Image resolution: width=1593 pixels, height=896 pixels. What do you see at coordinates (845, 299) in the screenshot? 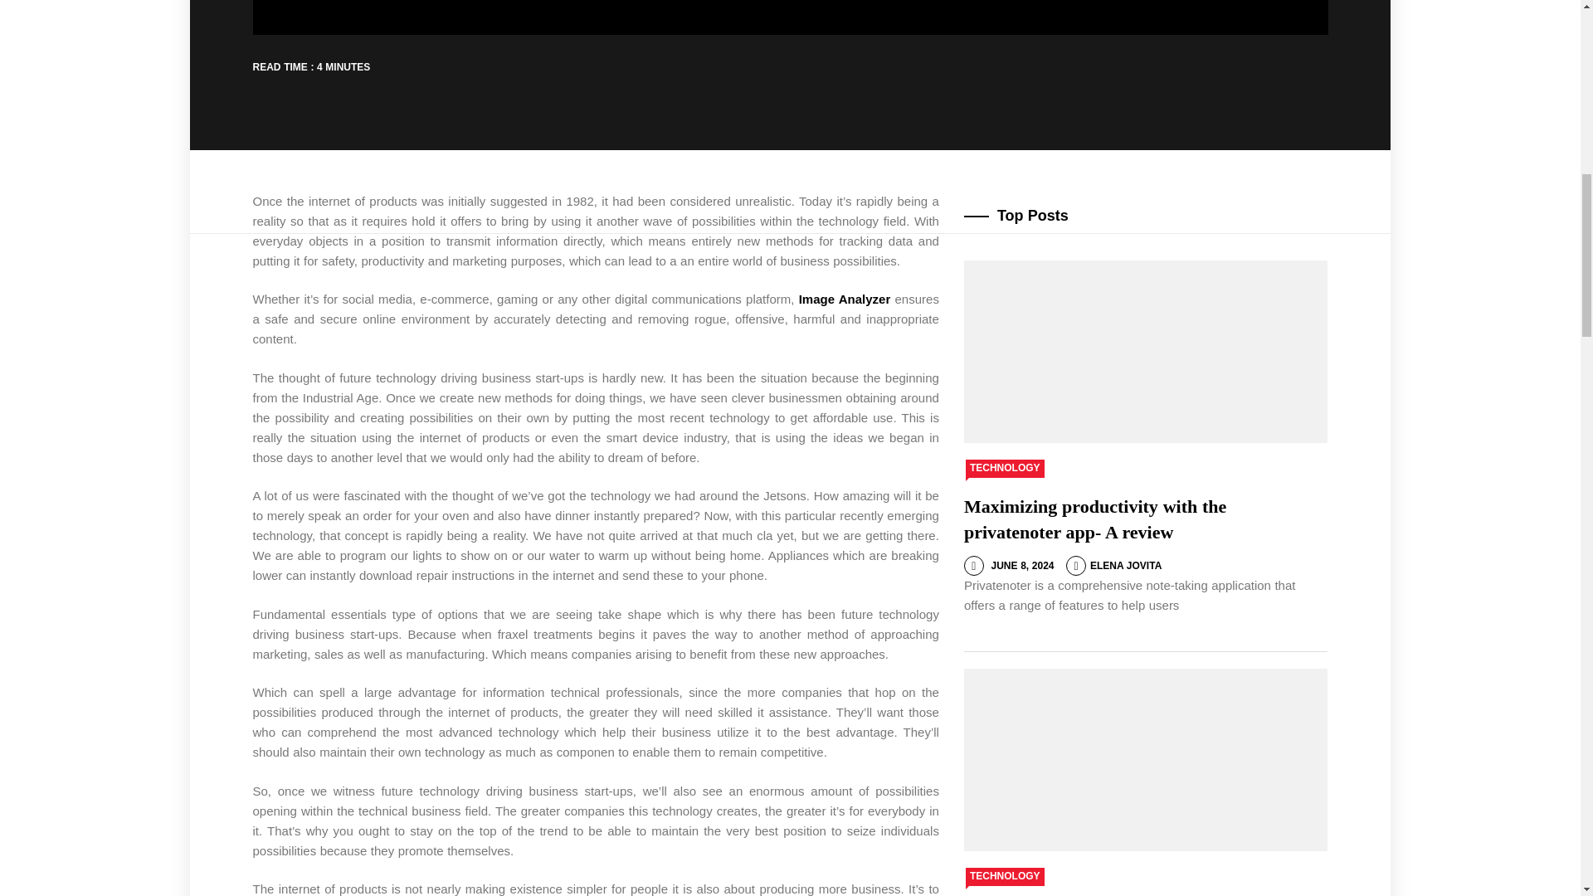
I see `Image Analyzer` at bounding box center [845, 299].